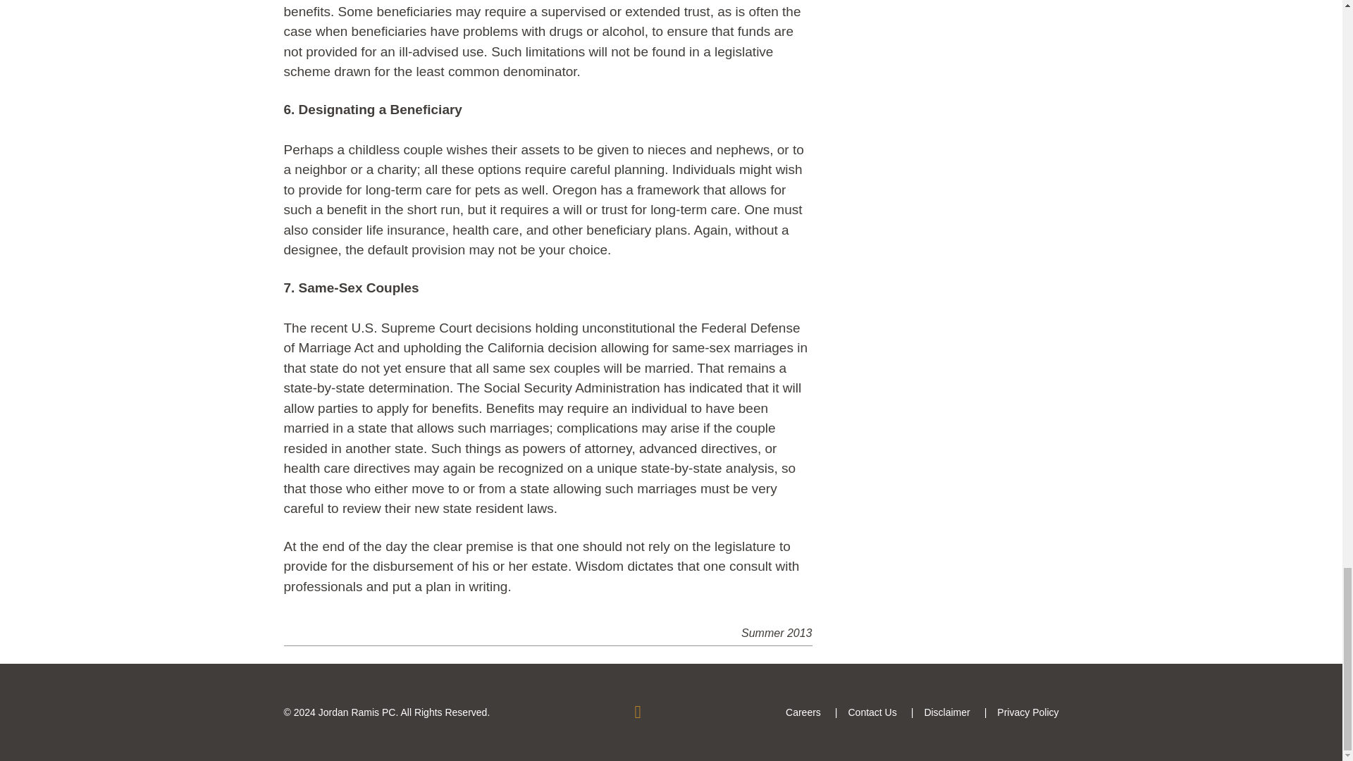 The width and height of the screenshot is (1353, 761). Describe the element at coordinates (803, 712) in the screenshot. I see `Careers` at that location.